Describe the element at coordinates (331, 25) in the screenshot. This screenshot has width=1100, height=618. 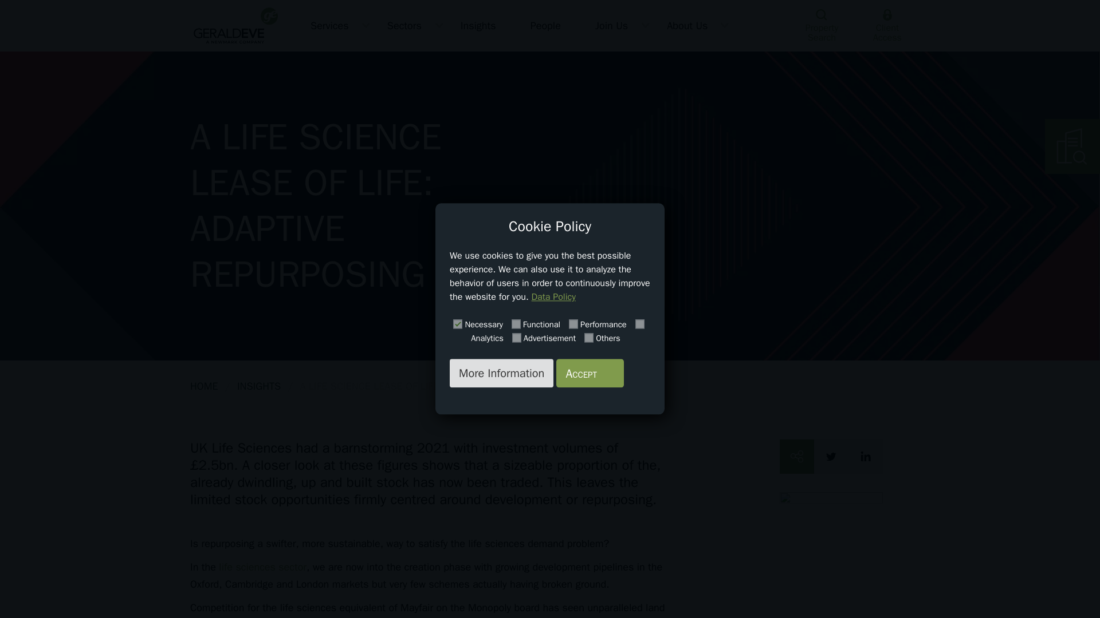
I see `Services` at that location.